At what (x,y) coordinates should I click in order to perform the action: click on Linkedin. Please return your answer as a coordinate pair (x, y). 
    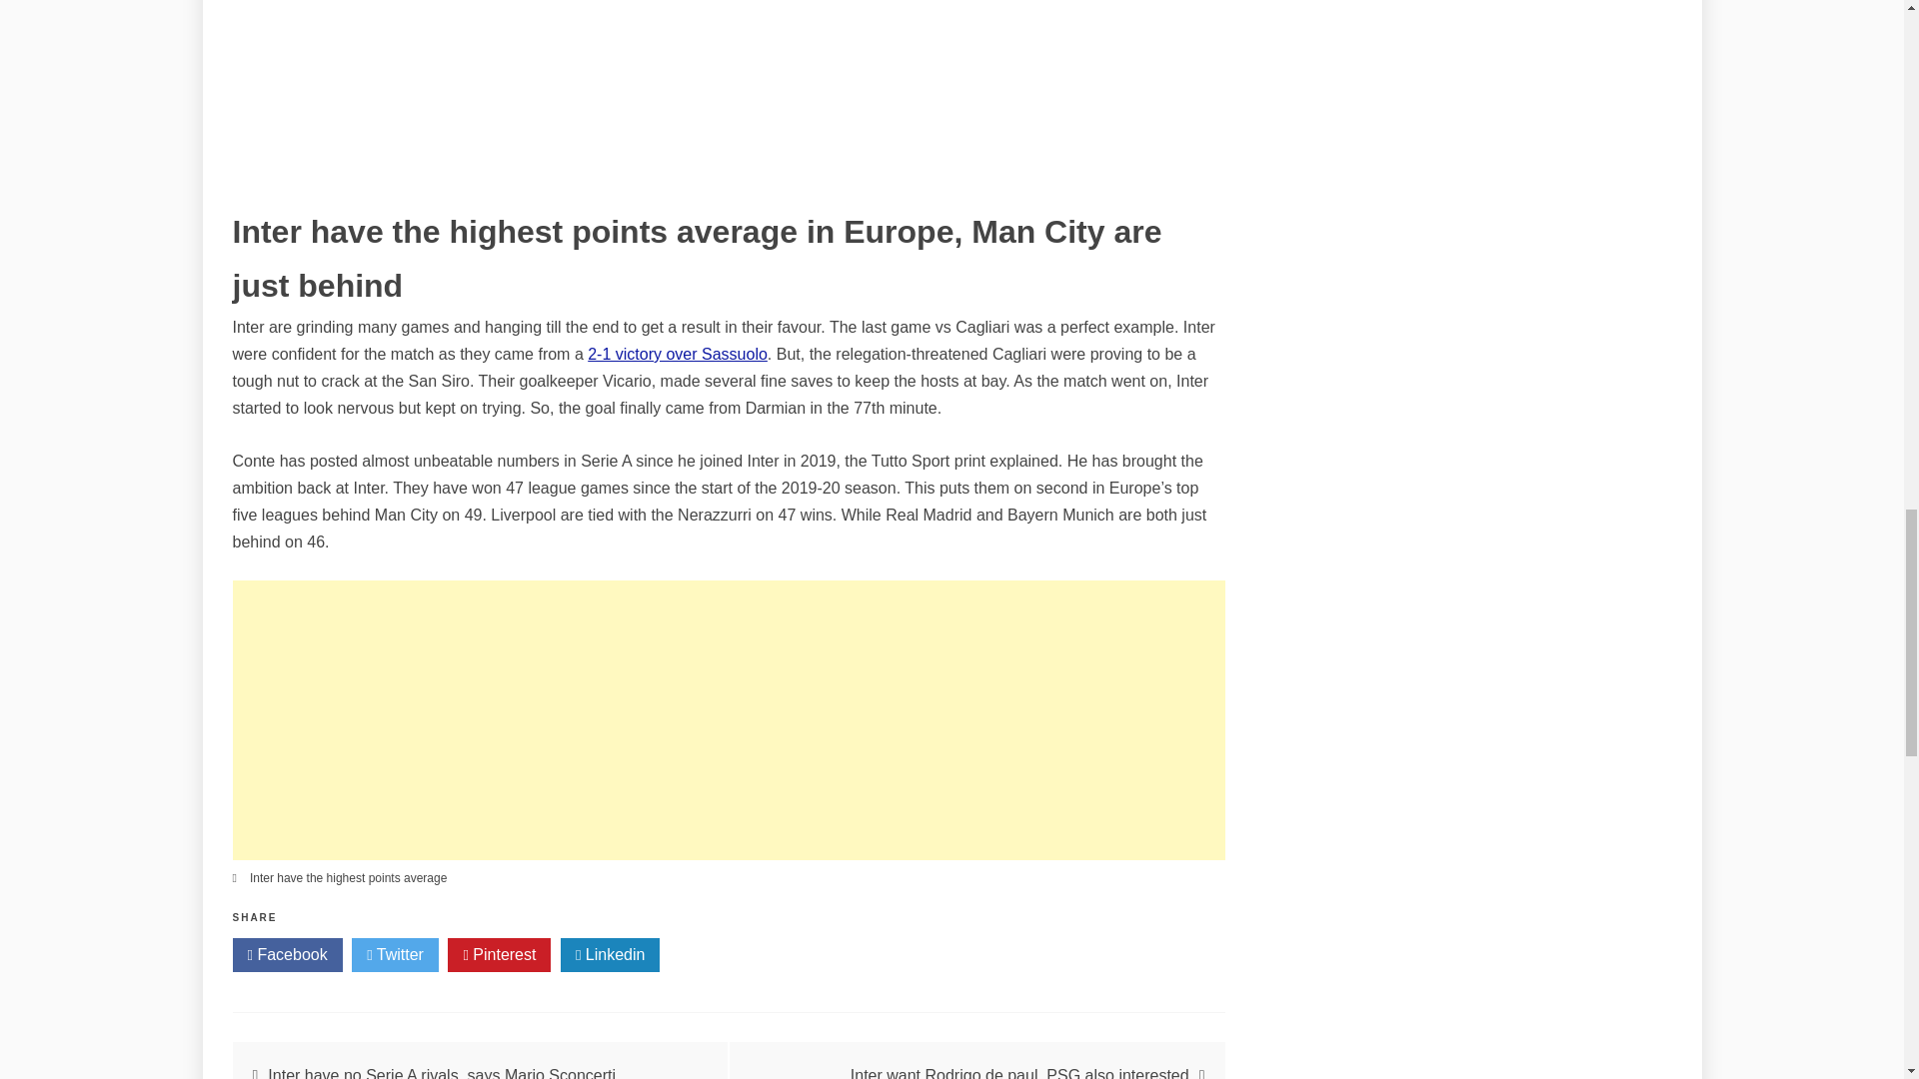
    Looking at the image, I should click on (610, 955).